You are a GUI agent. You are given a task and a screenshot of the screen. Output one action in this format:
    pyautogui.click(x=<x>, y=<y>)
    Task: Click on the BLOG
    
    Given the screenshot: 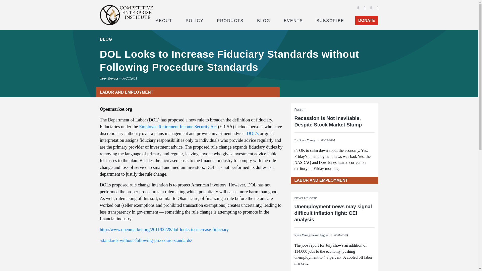 What is the action you would take?
    pyautogui.click(x=264, y=20)
    